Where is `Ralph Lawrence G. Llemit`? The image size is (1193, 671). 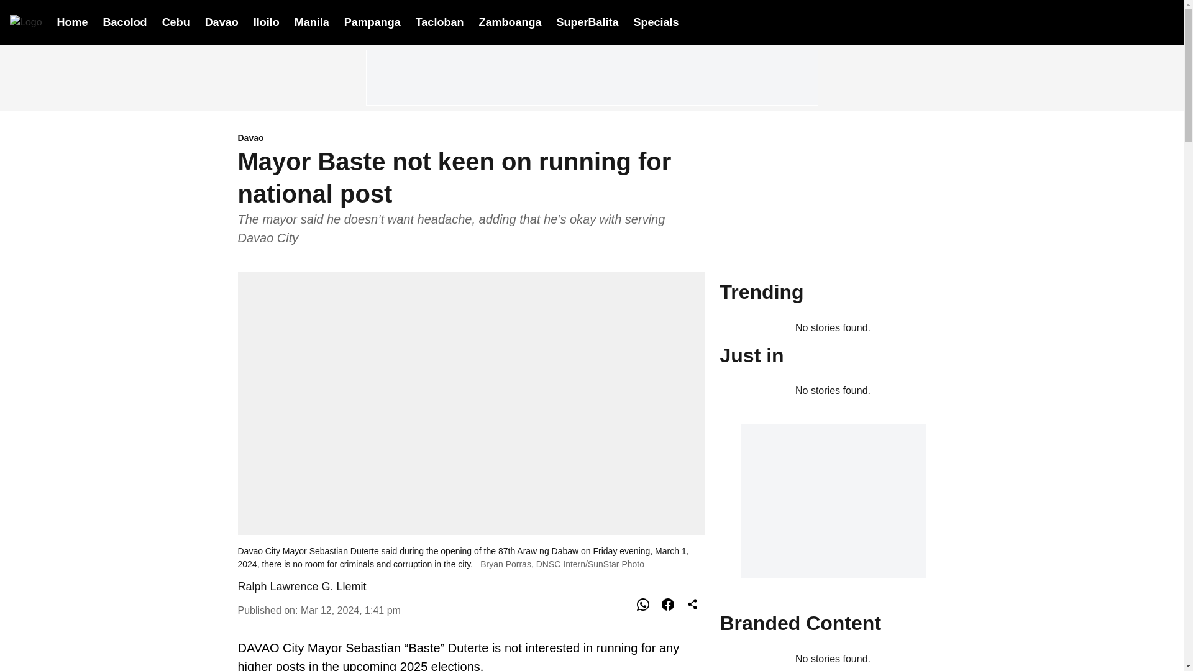 Ralph Lawrence G. Llemit is located at coordinates (302, 587).